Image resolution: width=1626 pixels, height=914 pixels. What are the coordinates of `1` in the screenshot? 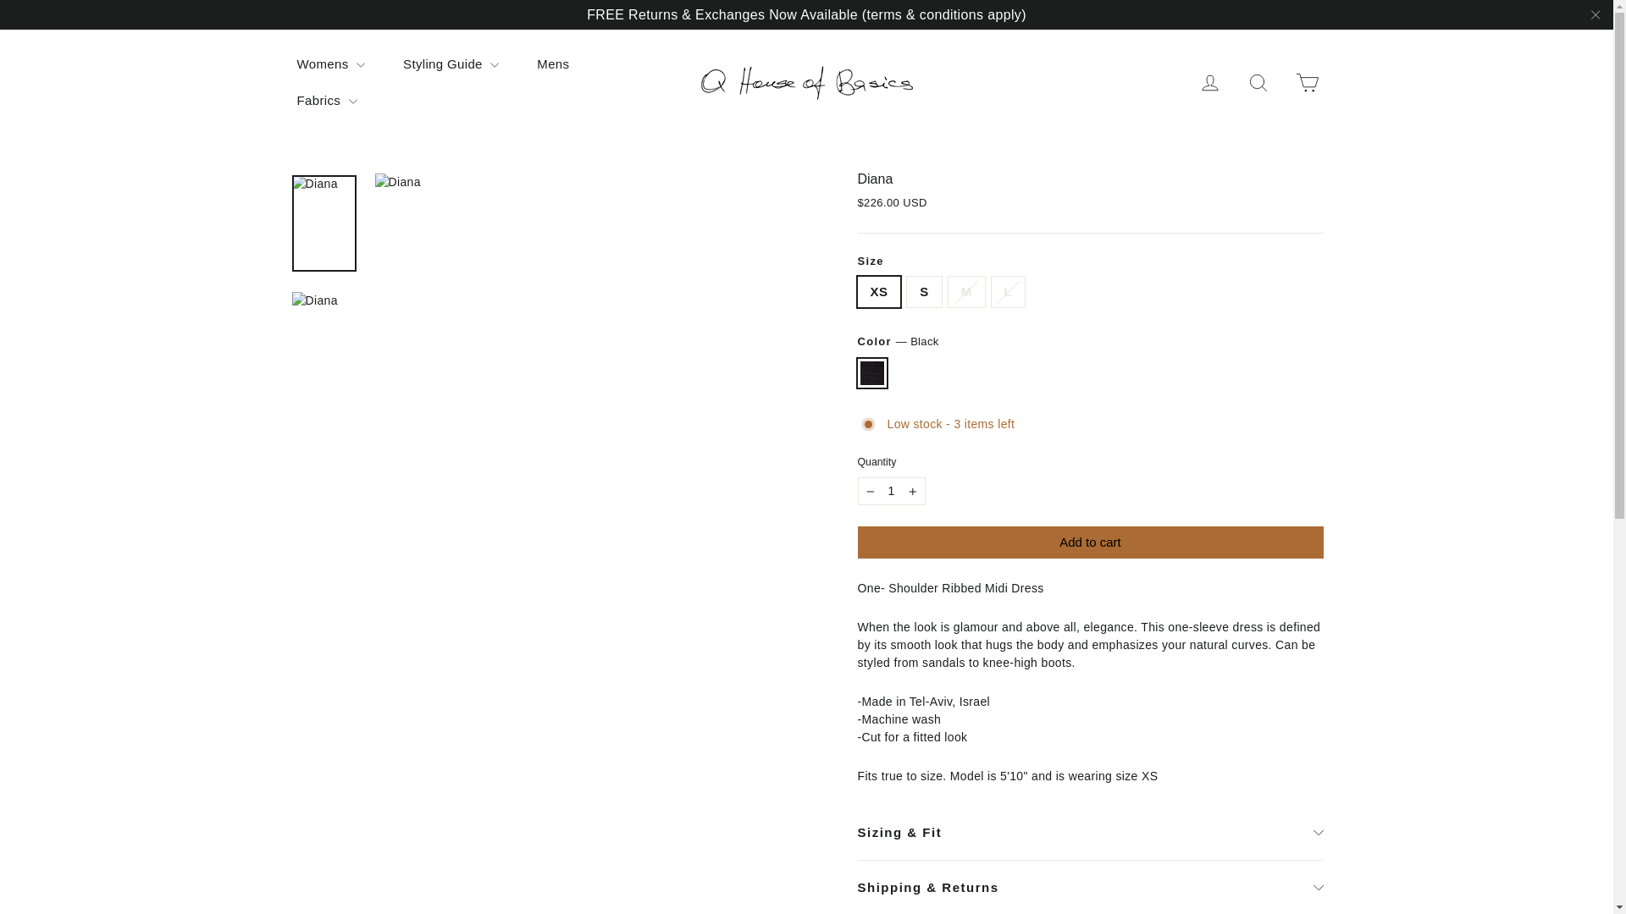 It's located at (891, 491).